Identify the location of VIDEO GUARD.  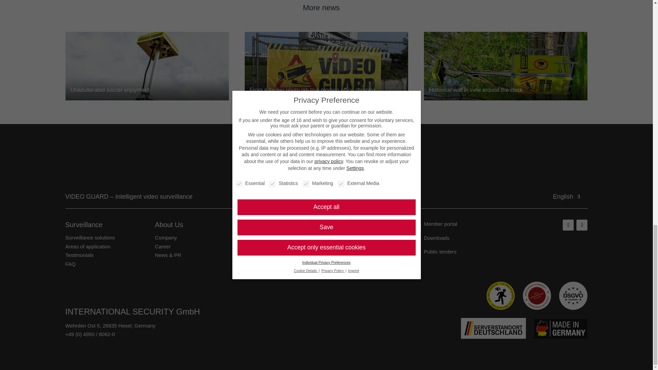
(326, 169).